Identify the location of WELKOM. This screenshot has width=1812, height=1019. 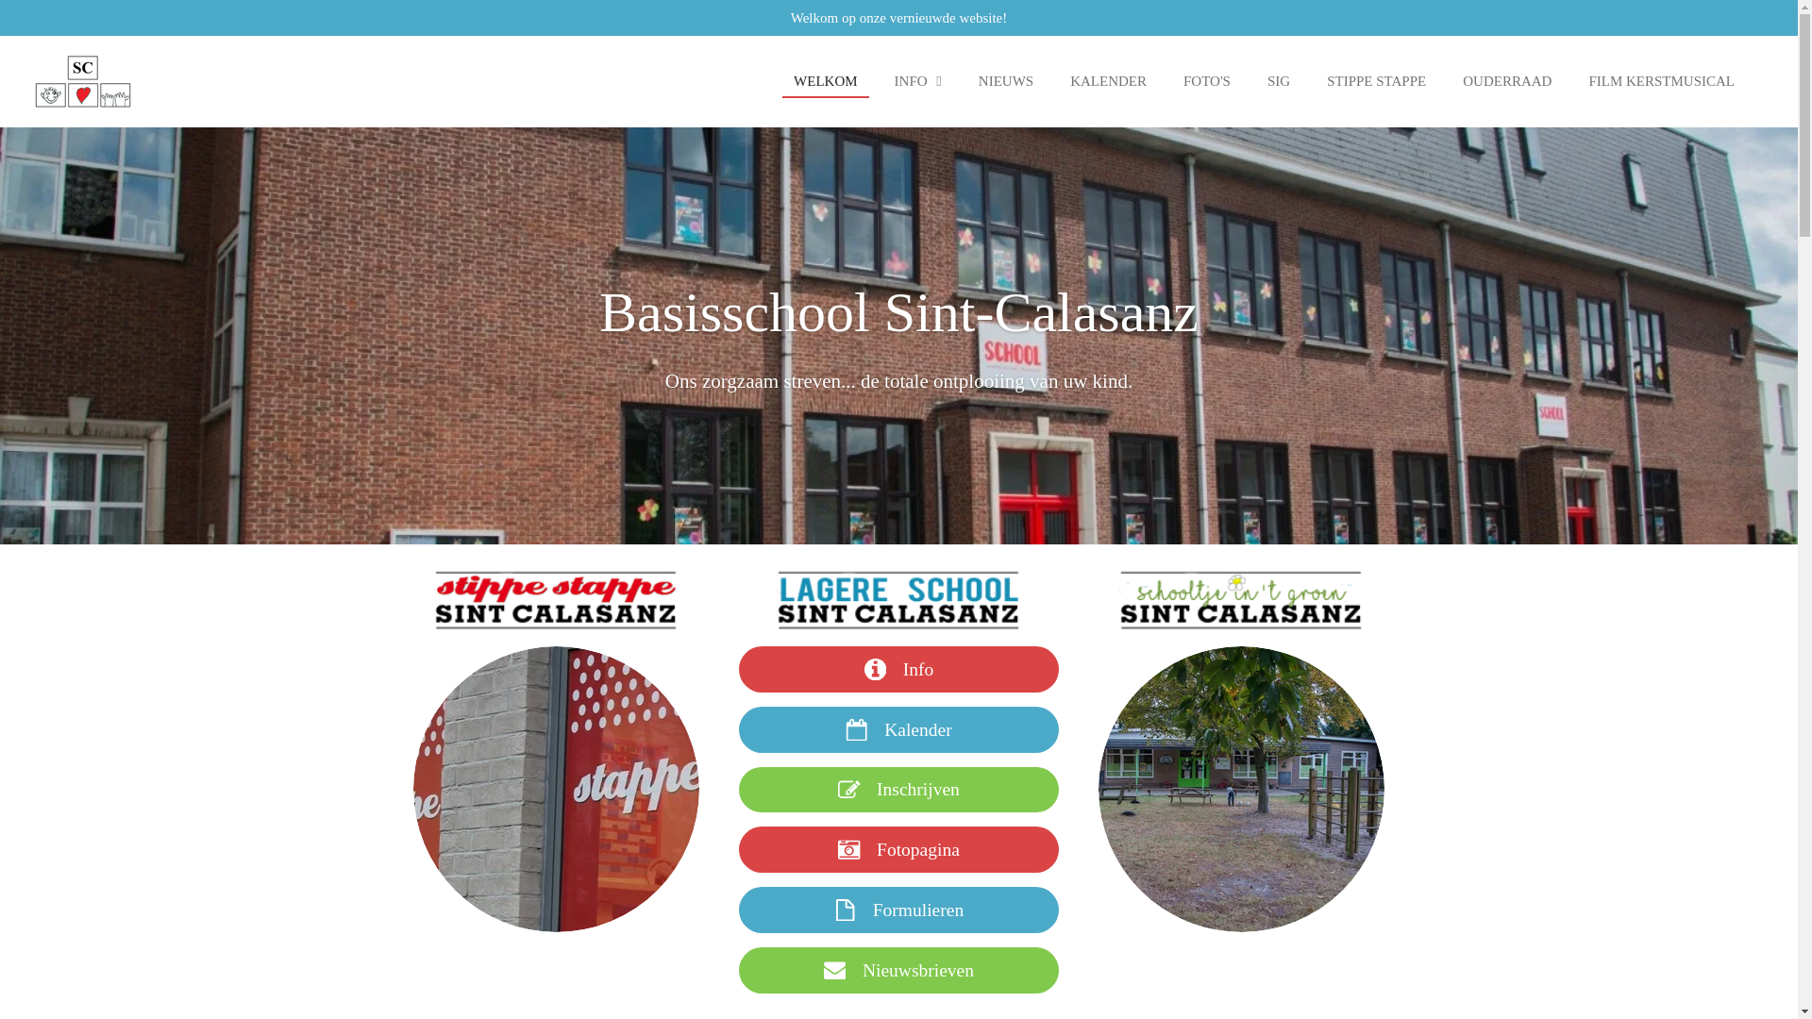
(826, 81).